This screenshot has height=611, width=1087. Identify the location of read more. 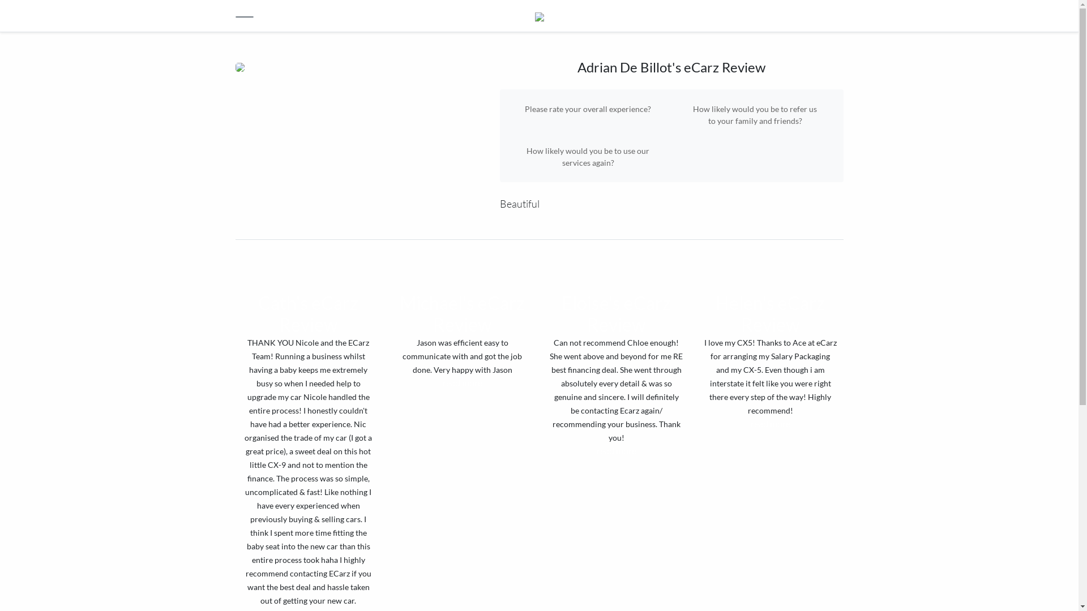
(463, 382).